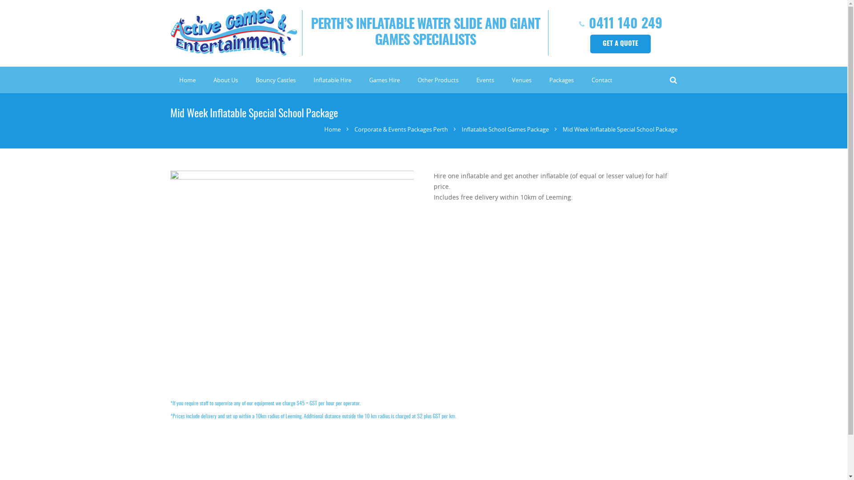 The width and height of the screenshot is (854, 480). I want to click on Other Products, so click(438, 80).